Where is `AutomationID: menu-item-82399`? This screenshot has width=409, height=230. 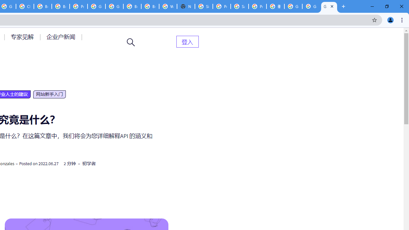 AutomationID: menu-item-82399 is located at coordinates (187, 42).